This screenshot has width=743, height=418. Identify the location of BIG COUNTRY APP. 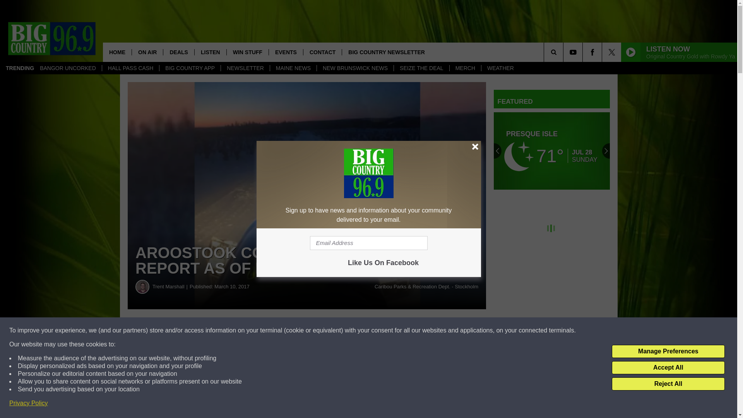
(190, 68).